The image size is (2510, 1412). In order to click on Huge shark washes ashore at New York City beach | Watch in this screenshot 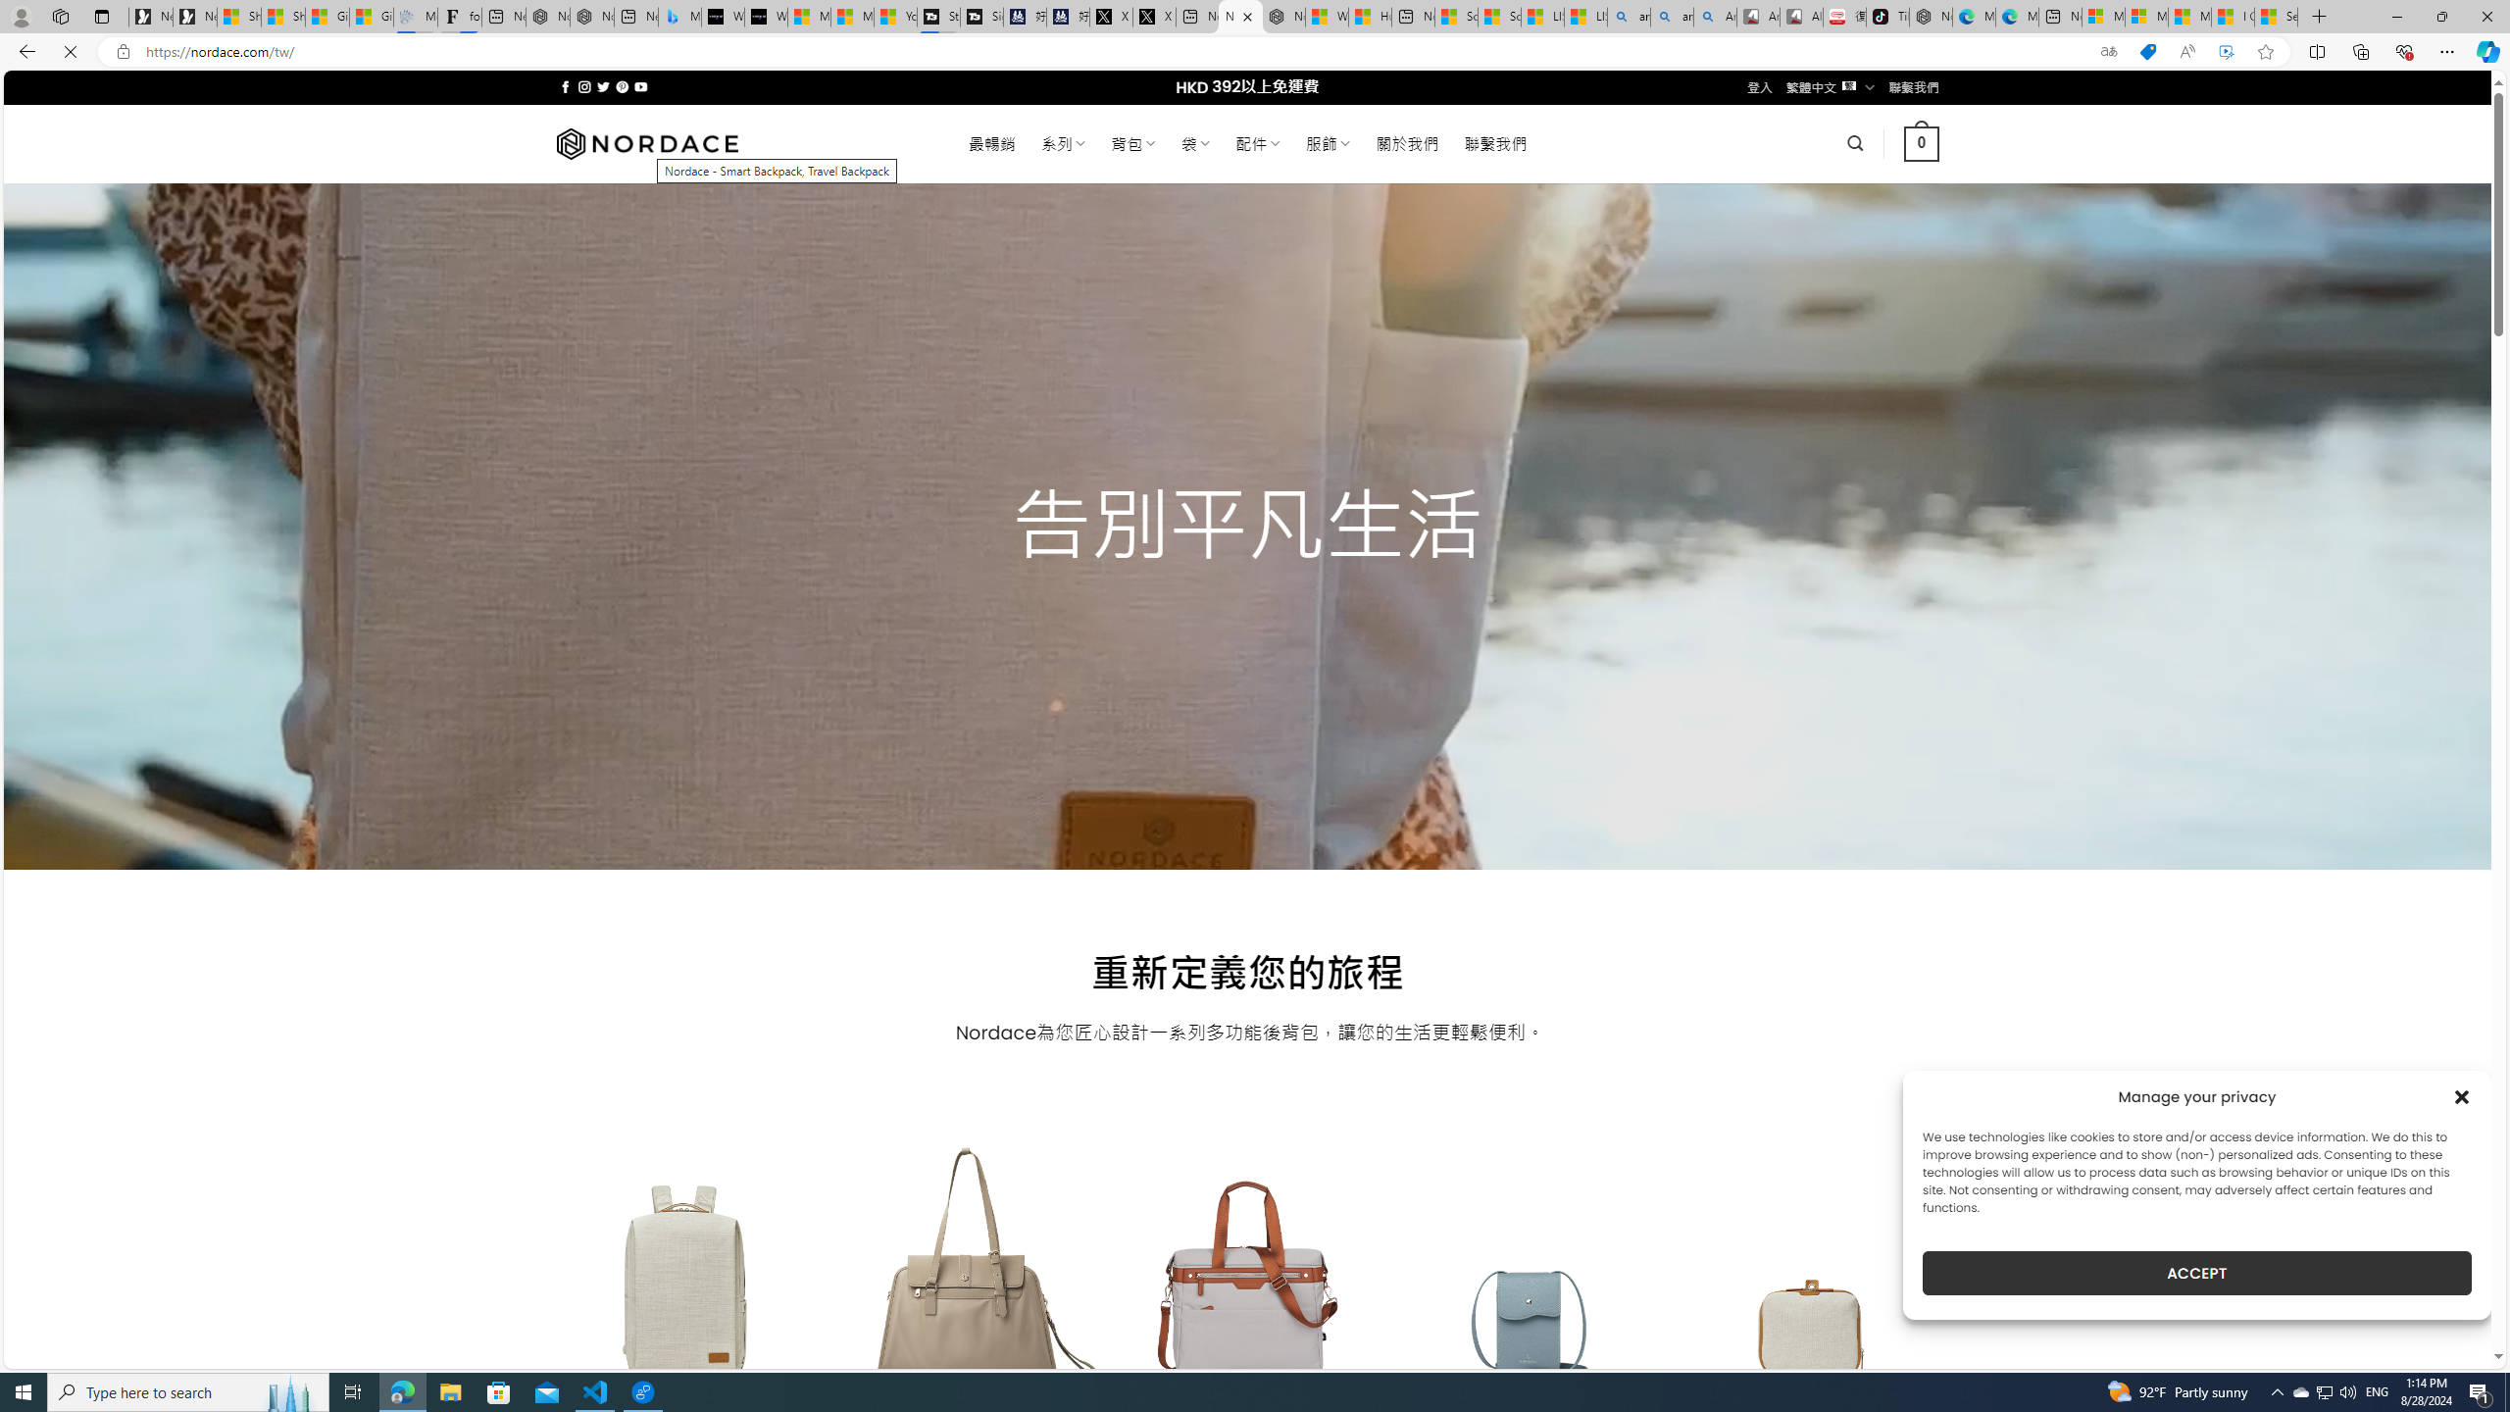, I will do `click(1371, 17)`.